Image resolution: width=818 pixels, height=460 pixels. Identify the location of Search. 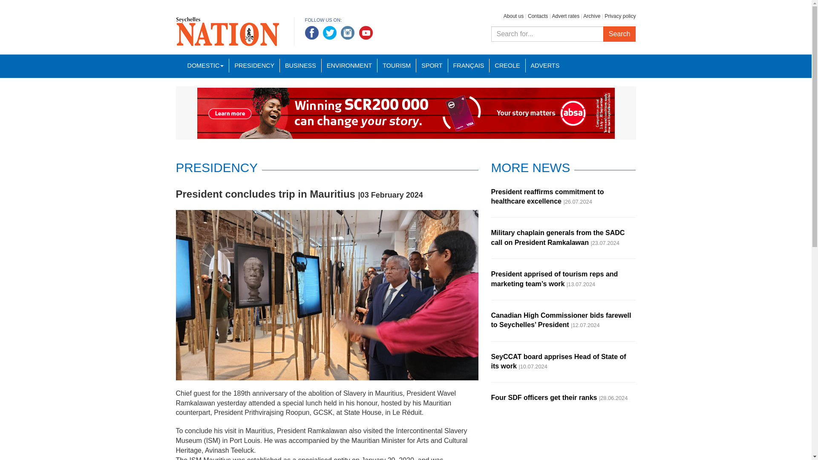
(619, 34).